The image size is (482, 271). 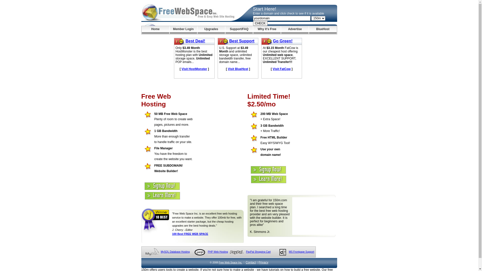 I want to click on Member Login, so click(x=183, y=30).